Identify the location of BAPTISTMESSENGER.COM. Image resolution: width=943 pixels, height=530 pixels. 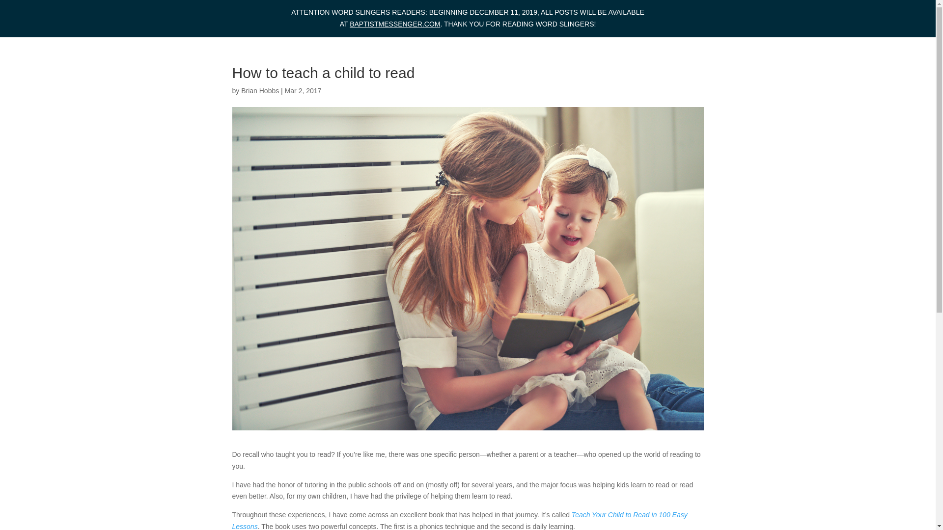
(395, 24).